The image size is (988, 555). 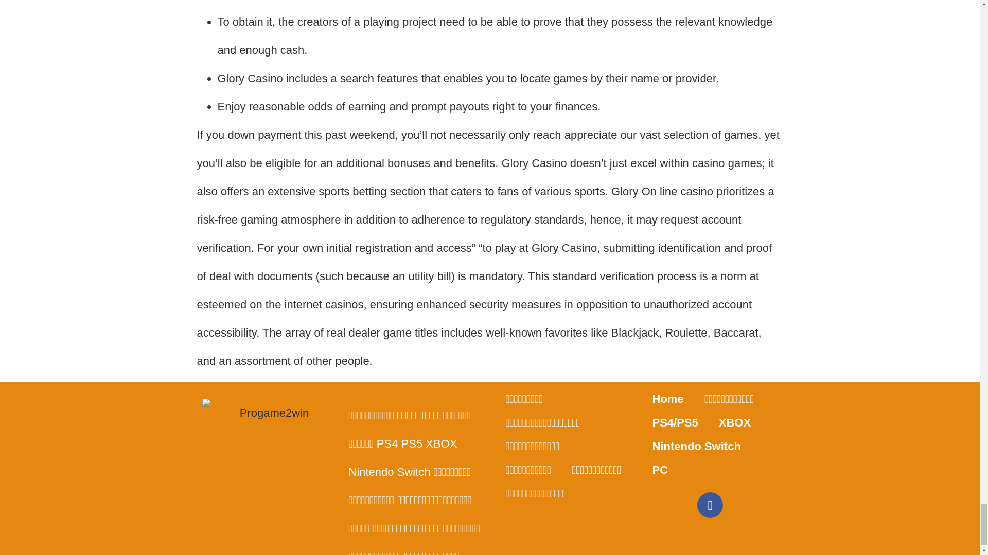 What do you see at coordinates (661, 470) in the screenshot?
I see `PC` at bounding box center [661, 470].